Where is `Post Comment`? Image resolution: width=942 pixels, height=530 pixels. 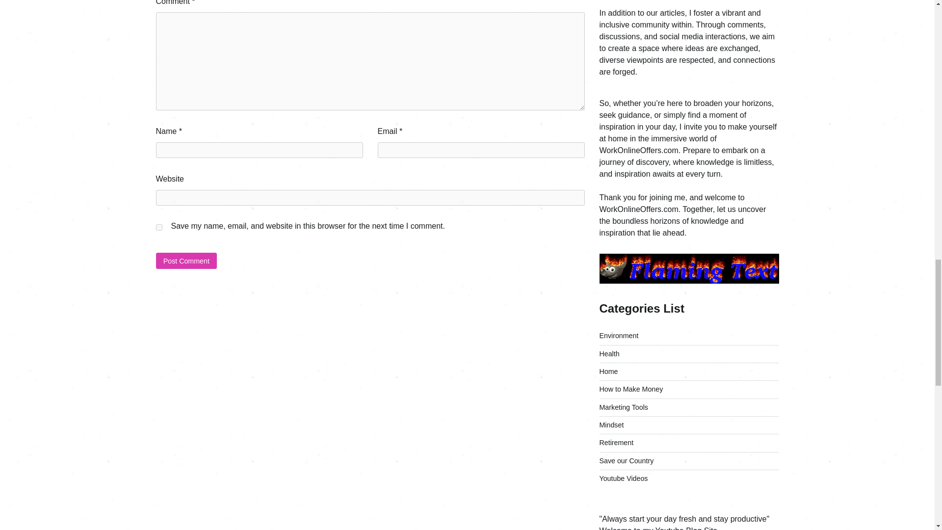 Post Comment is located at coordinates (186, 261).